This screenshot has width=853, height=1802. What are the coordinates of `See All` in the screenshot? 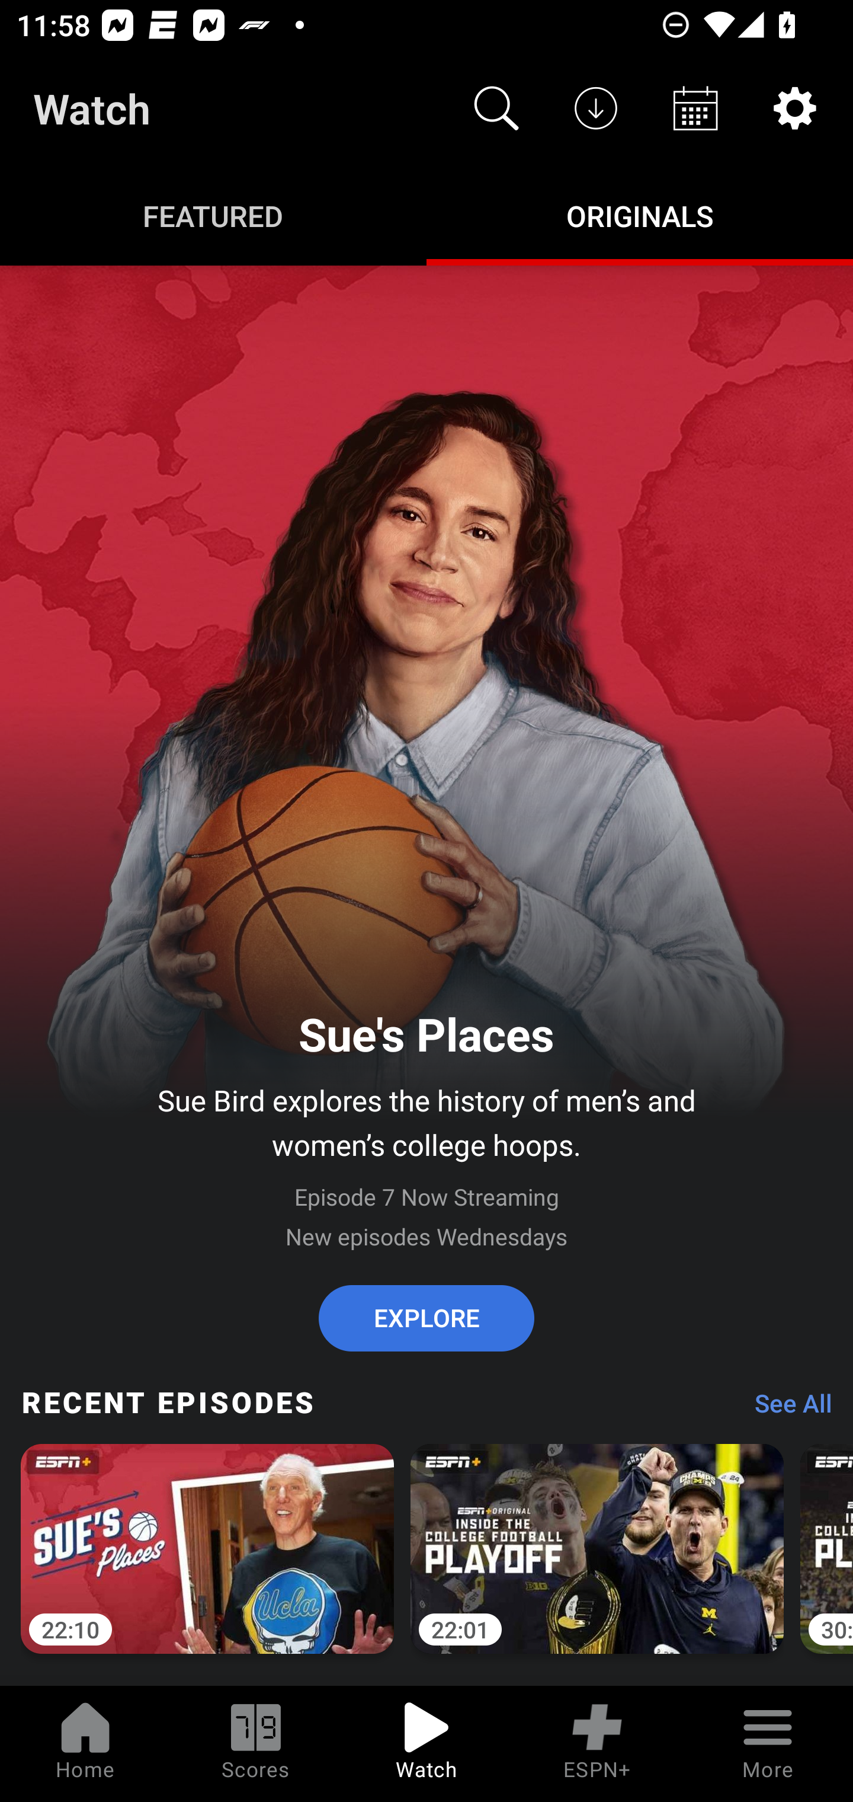 It's located at (785, 1408).